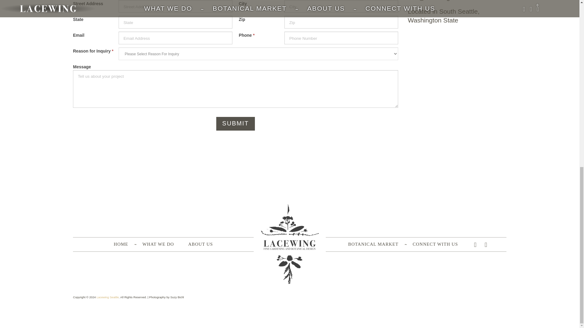 The width and height of the screenshot is (584, 328). What do you see at coordinates (373, 244) in the screenshot?
I see `BOTANICAL MARKET` at bounding box center [373, 244].